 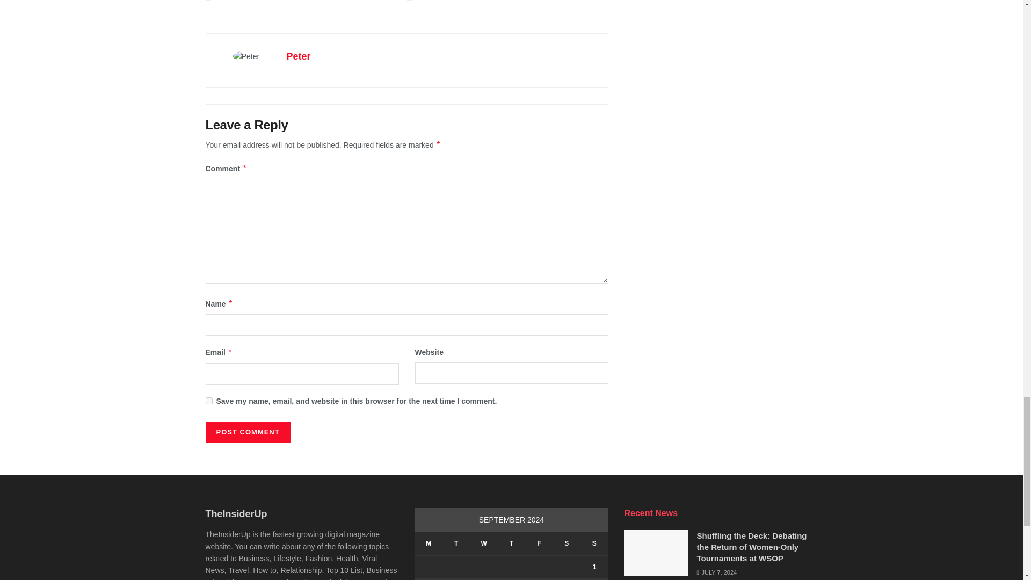 What do you see at coordinates (208, 401) in the screenshot?
I see `yes` at bounding box center [208, 401].